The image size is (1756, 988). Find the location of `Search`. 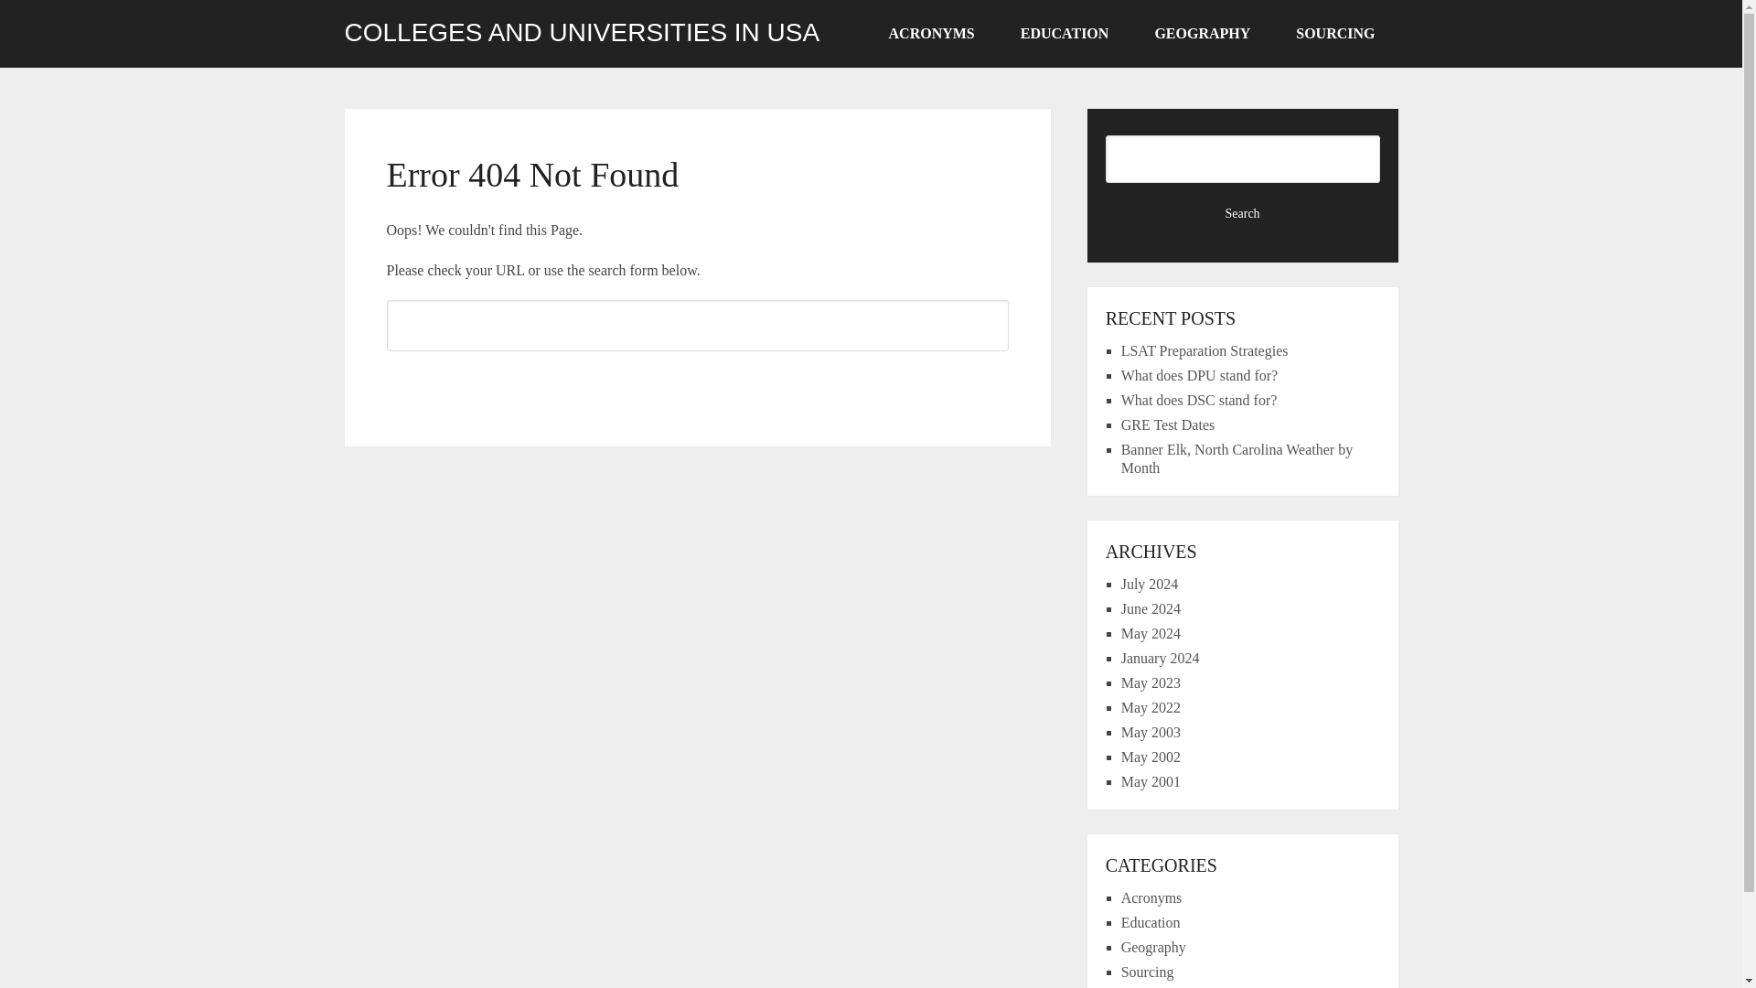

Search is located at coordinates (697, 382).